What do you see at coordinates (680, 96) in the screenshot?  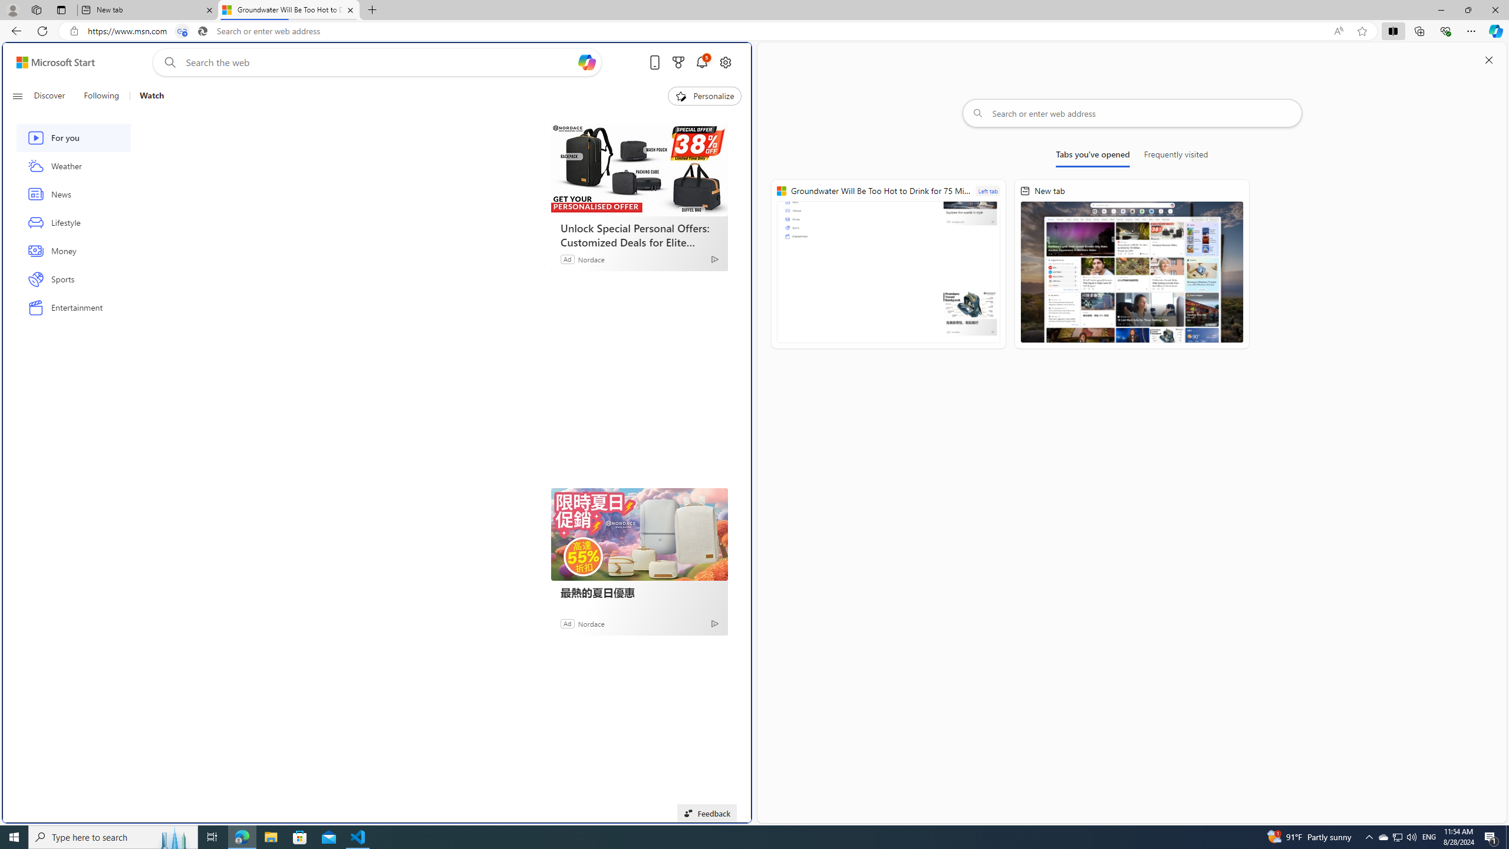 I see `To get missing image descriptions, open the context menu.` at bounding box center [680, 96].